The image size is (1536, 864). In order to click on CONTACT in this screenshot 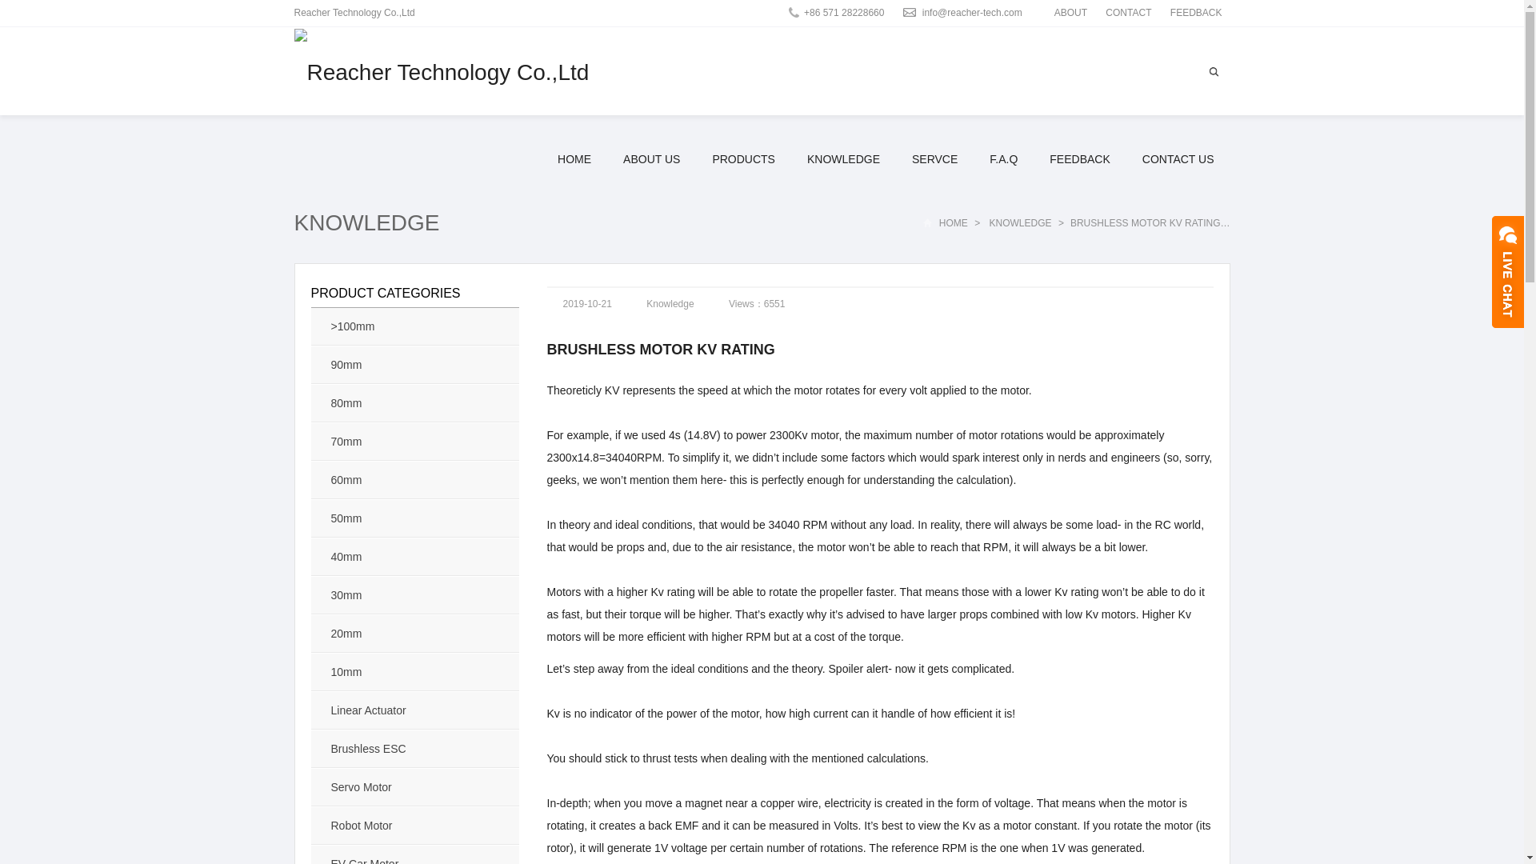, I will do `click(1128, 12)`.